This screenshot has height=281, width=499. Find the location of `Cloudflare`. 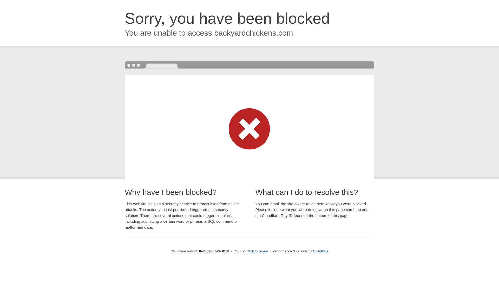

Cloudflare is located at coordinates (321, 251).